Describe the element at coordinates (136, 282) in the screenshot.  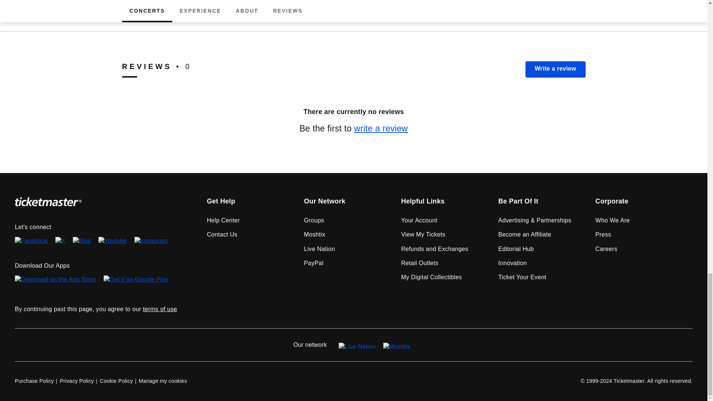
I see `Get it on Google Play` at that location.